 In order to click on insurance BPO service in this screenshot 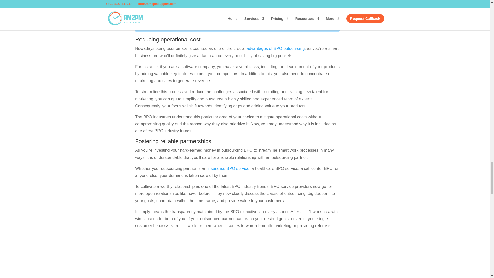, I will do `click(228, 168)`.